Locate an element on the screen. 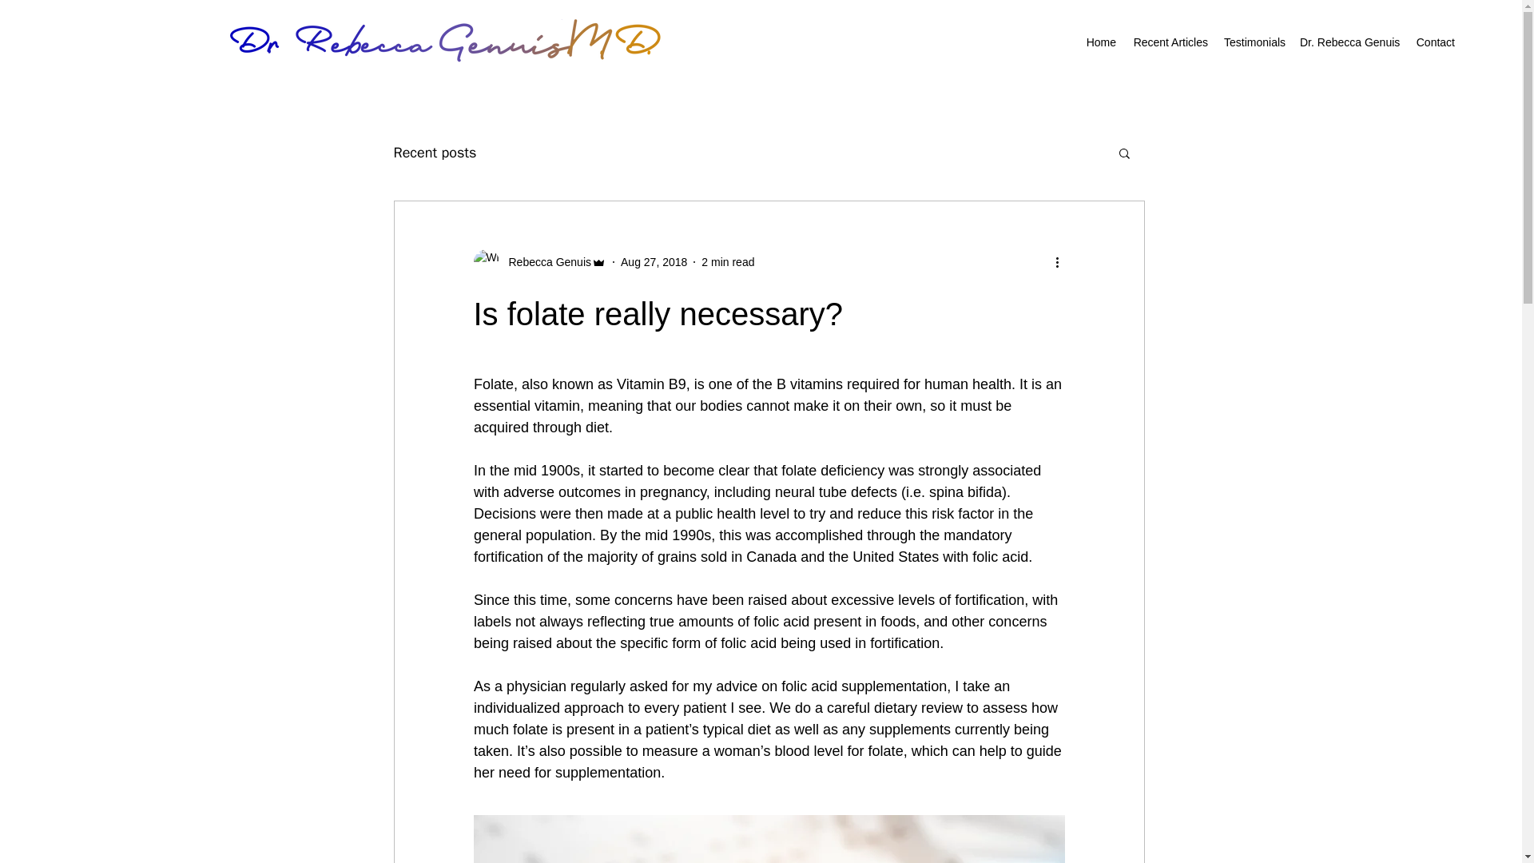  2 min read is located at coordinates (727, 261).